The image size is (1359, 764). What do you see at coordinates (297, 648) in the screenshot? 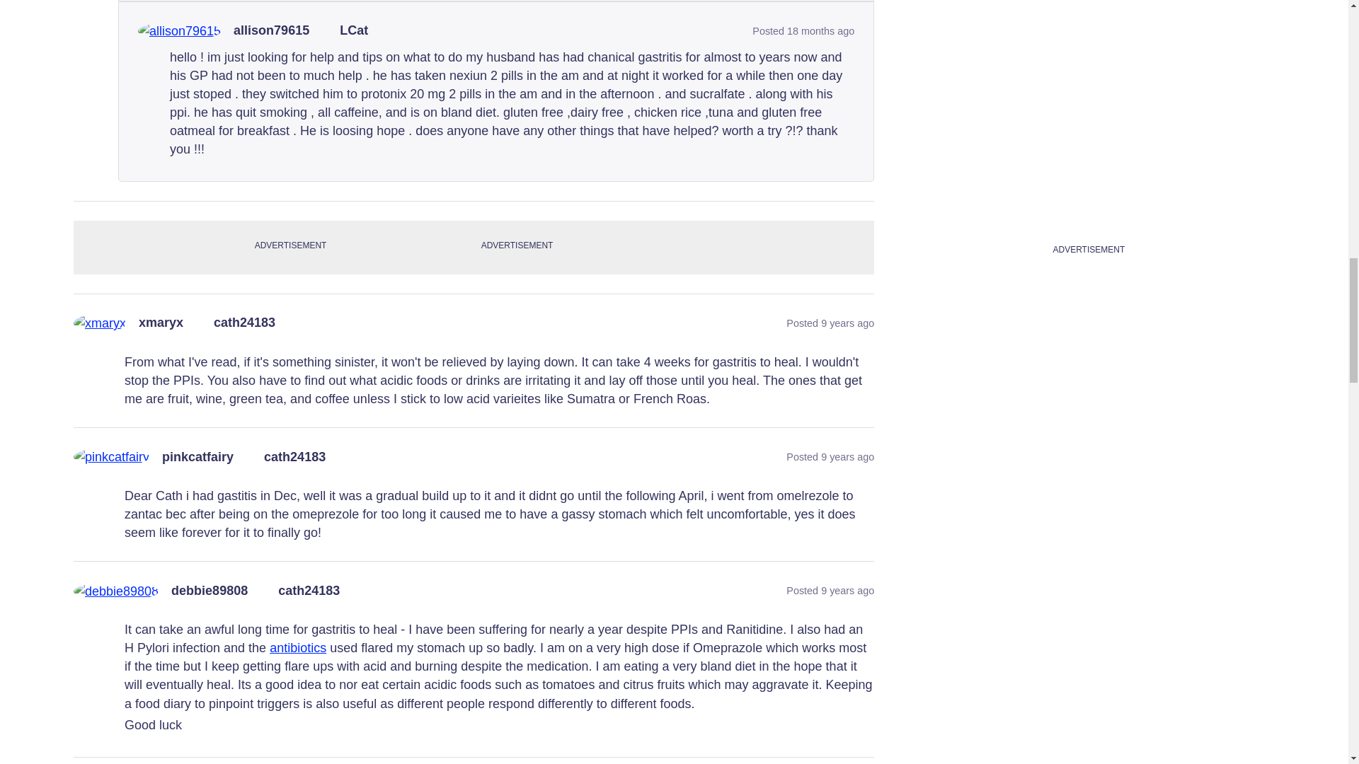
I see `antibiotics` at bounding box center [297, 648].